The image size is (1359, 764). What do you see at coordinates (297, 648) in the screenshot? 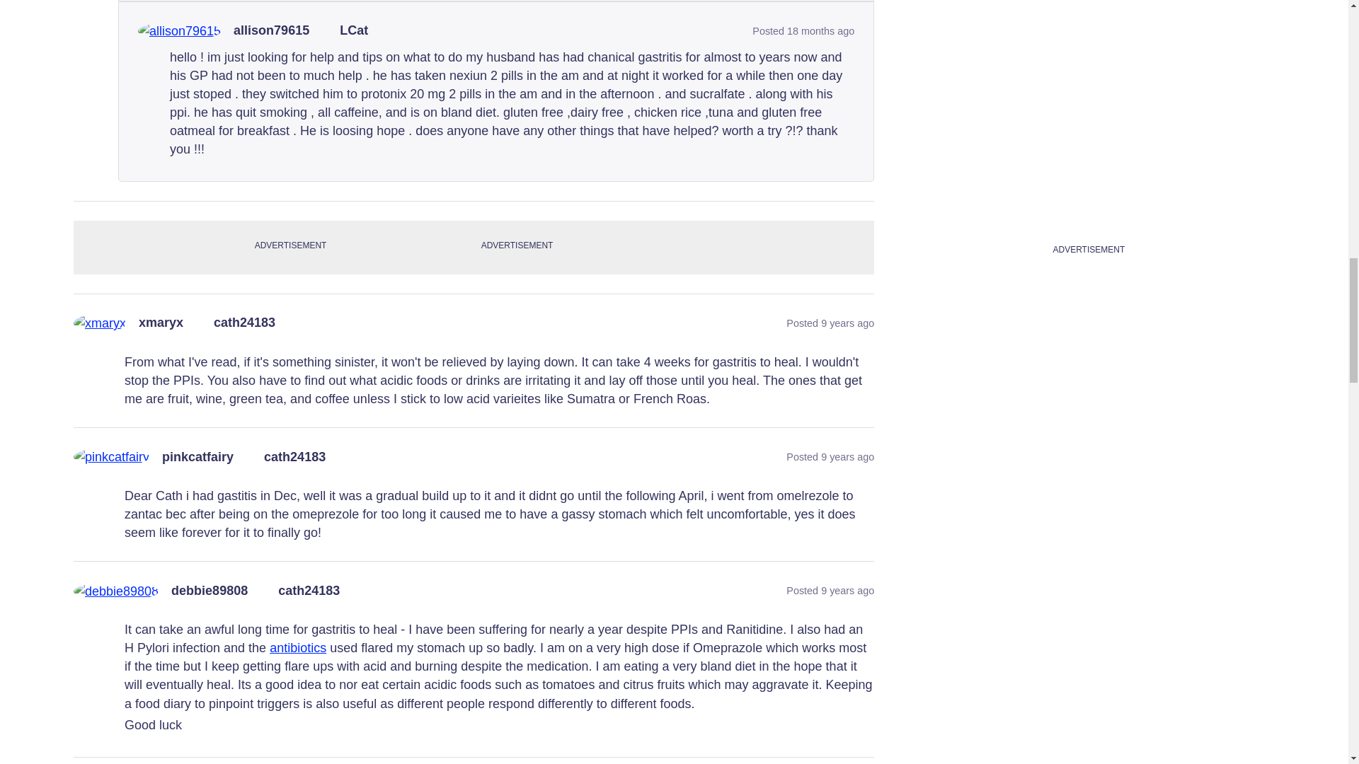
I see `antibiotics` at bounding box center [297, 648].